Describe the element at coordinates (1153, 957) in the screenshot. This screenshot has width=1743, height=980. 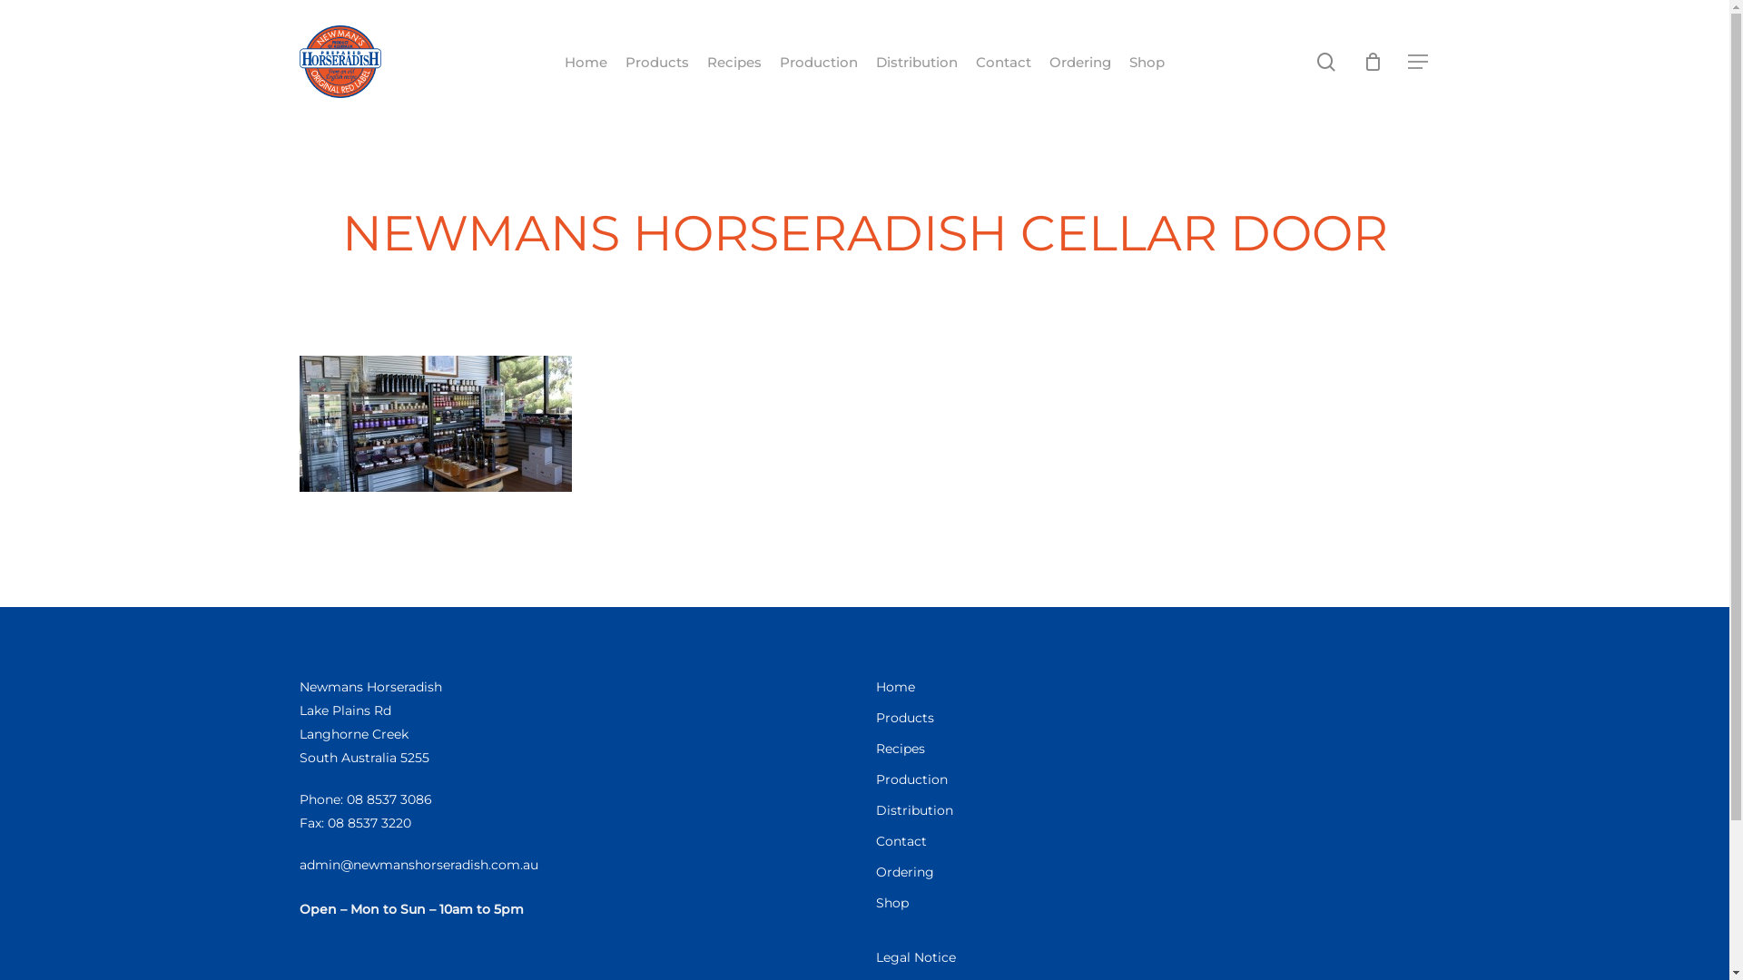
I see `Legal Notice` at that location.